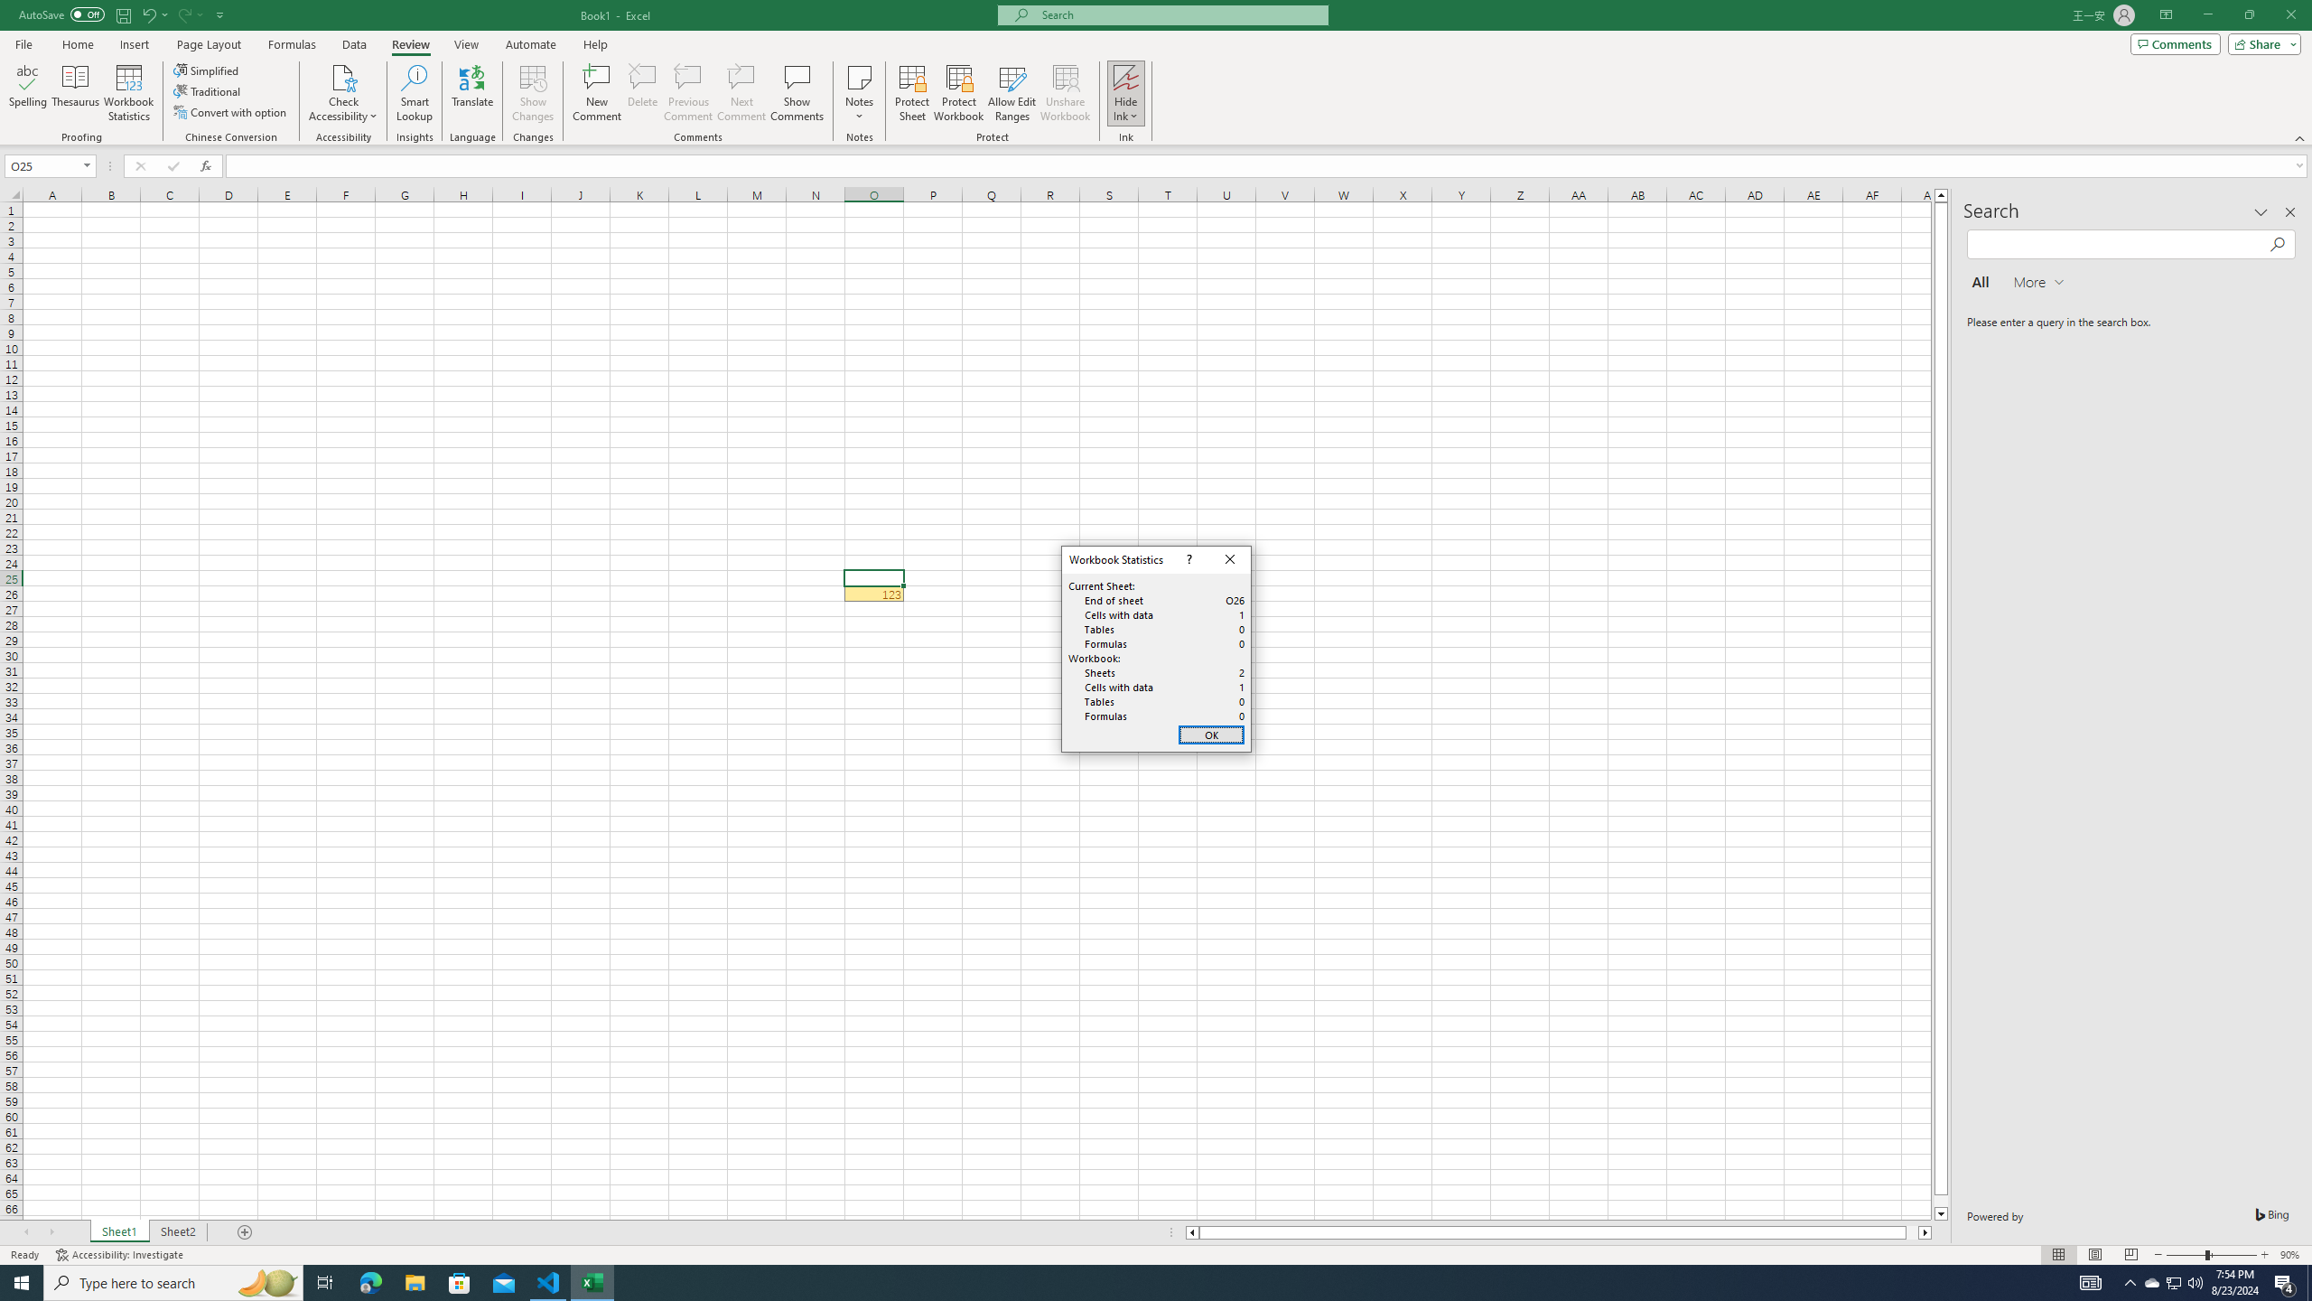 The width and height of the screenshot is (2312, 1301). What do you see at coordinates (2175, 43) in the screenshot?
I see `Comments` at bounding box center [2175, 43].